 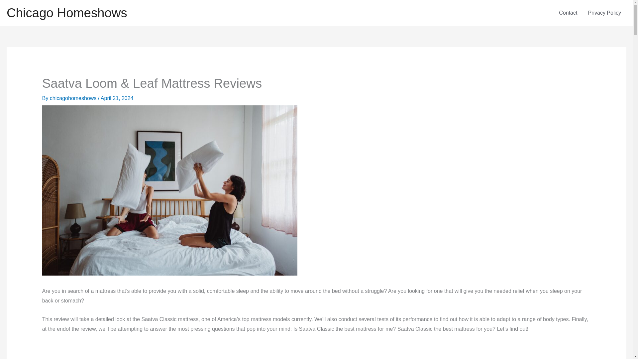 What do you see at coordinates (568, 13) in the screenshot?
I see `Contact` at bounding box center [568, 13].